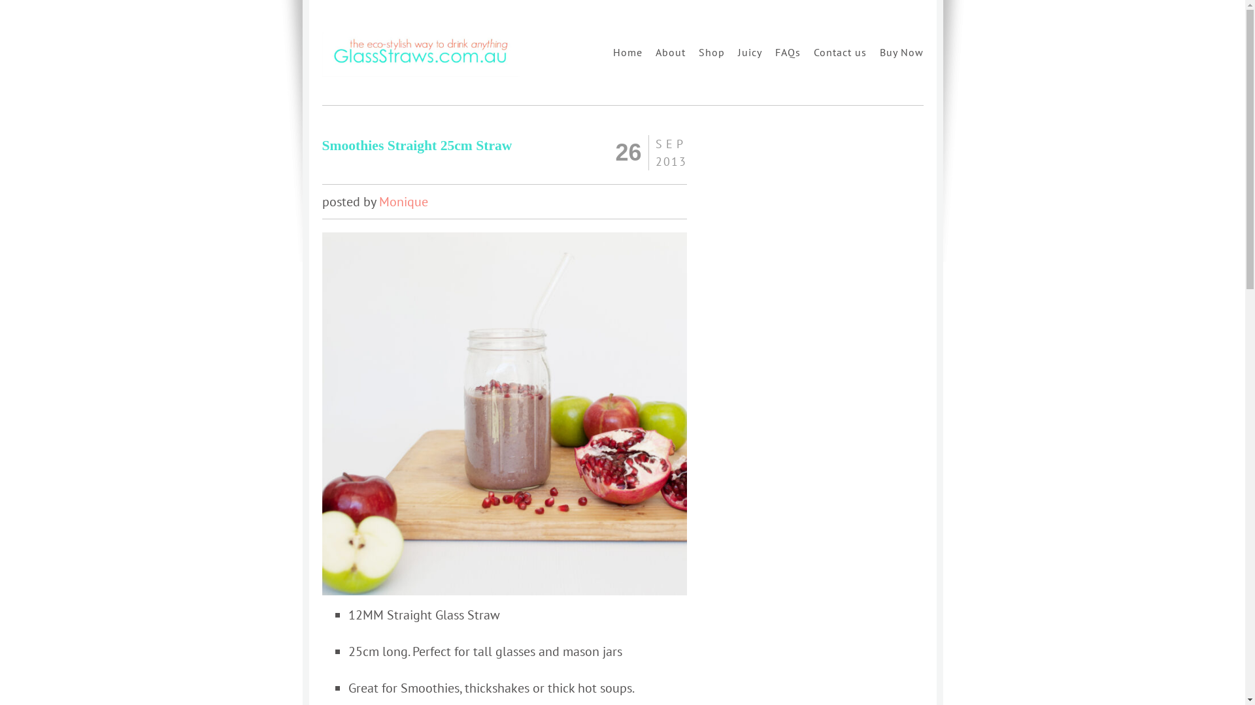  What do you see at coordinates (839, 52) in the screenshot?
I see `Contact us` at bounding box center [839, 52].